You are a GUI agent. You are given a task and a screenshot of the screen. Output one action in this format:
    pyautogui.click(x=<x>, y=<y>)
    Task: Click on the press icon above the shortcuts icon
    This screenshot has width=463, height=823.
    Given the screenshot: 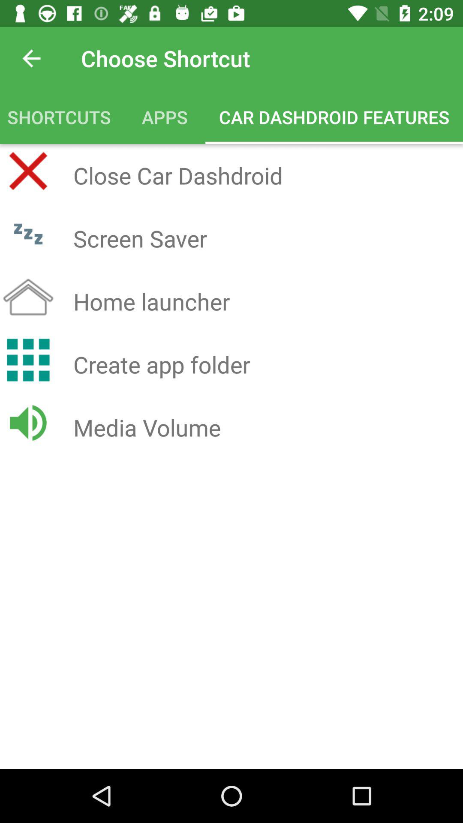 What is the action you would take?
    pyautogui.click(x=31, y=58)
    